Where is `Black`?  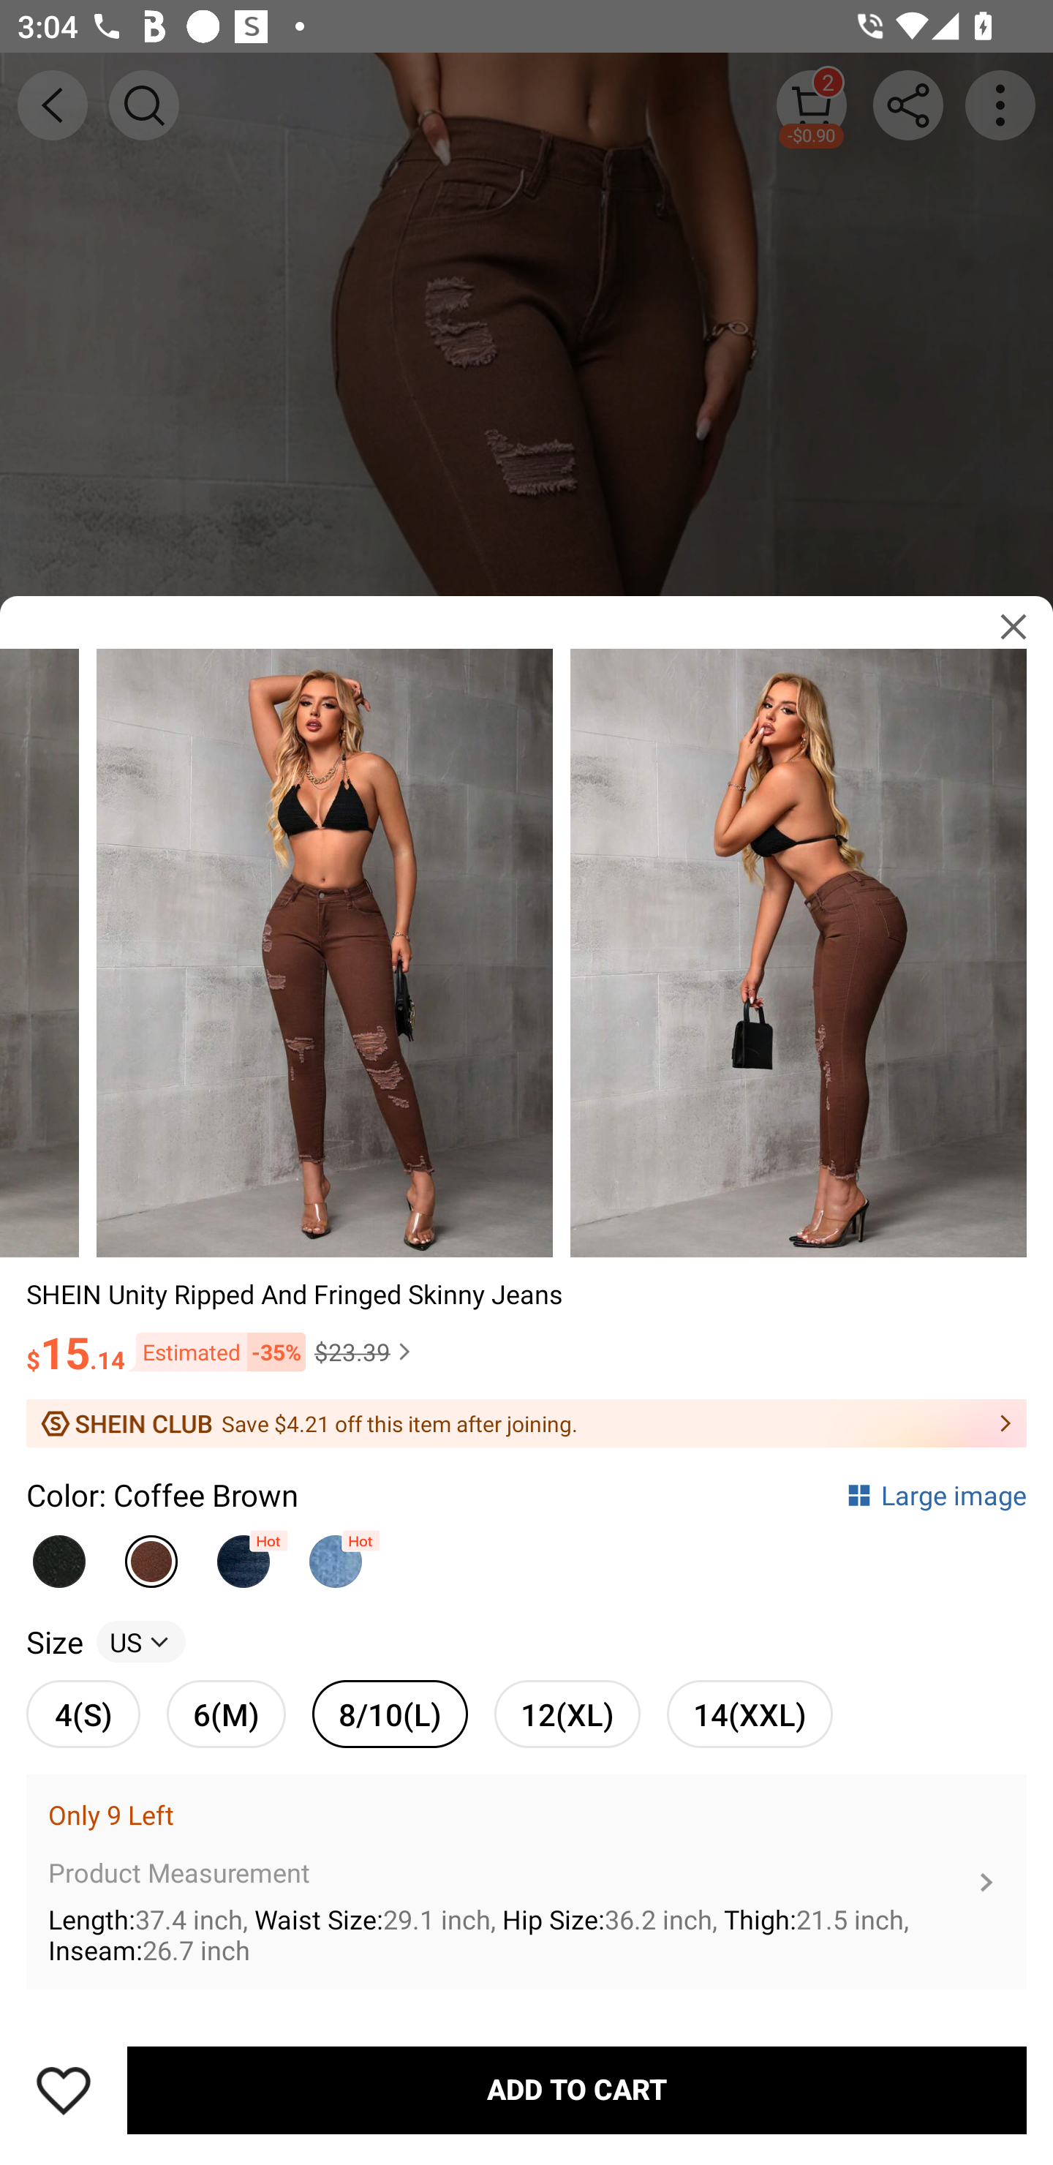 Black is located at coordinates (58, 1554).